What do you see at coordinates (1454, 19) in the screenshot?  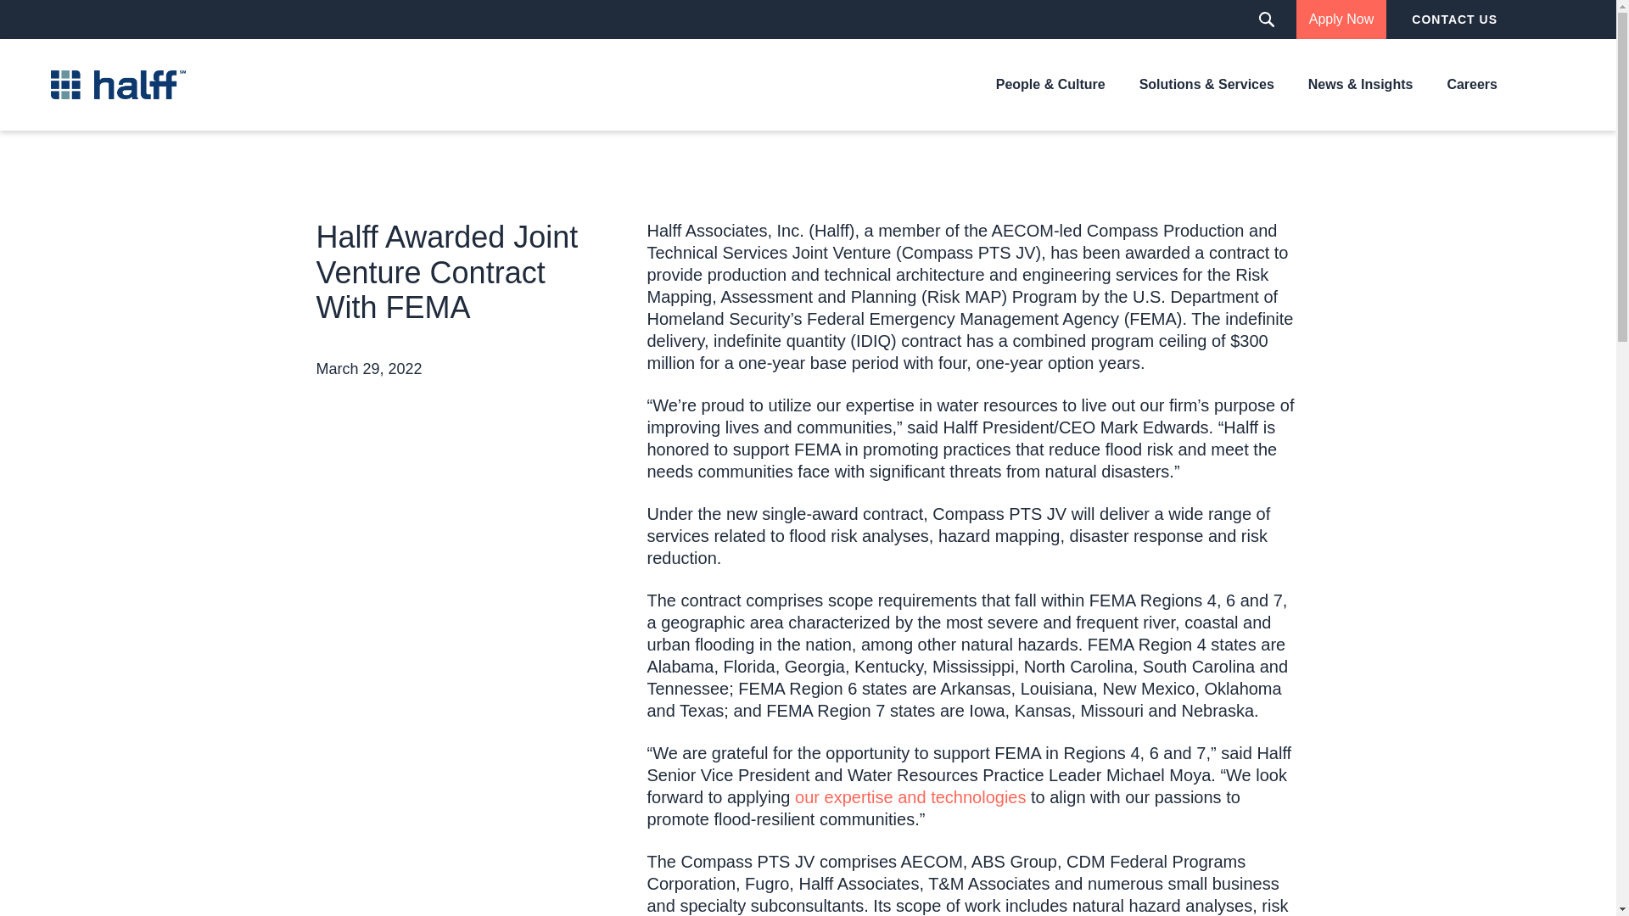 I see `CONTACT US` at bounding box center [1454, 19].